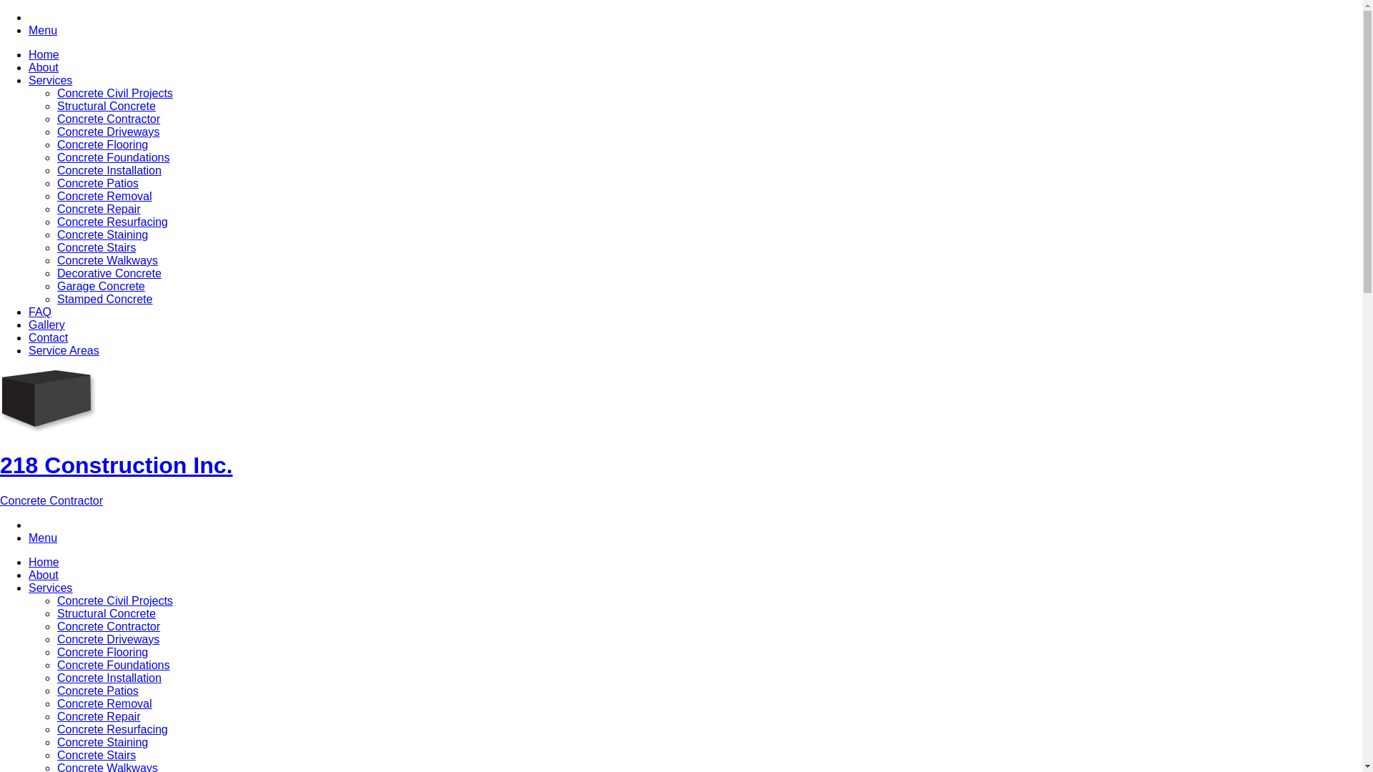 Image resolution: width=1373 pixels, height=772 pixels. Describe the element at coordinates (115, 93) in the screenshot. I see `Concrete Civil Projects` at that location.